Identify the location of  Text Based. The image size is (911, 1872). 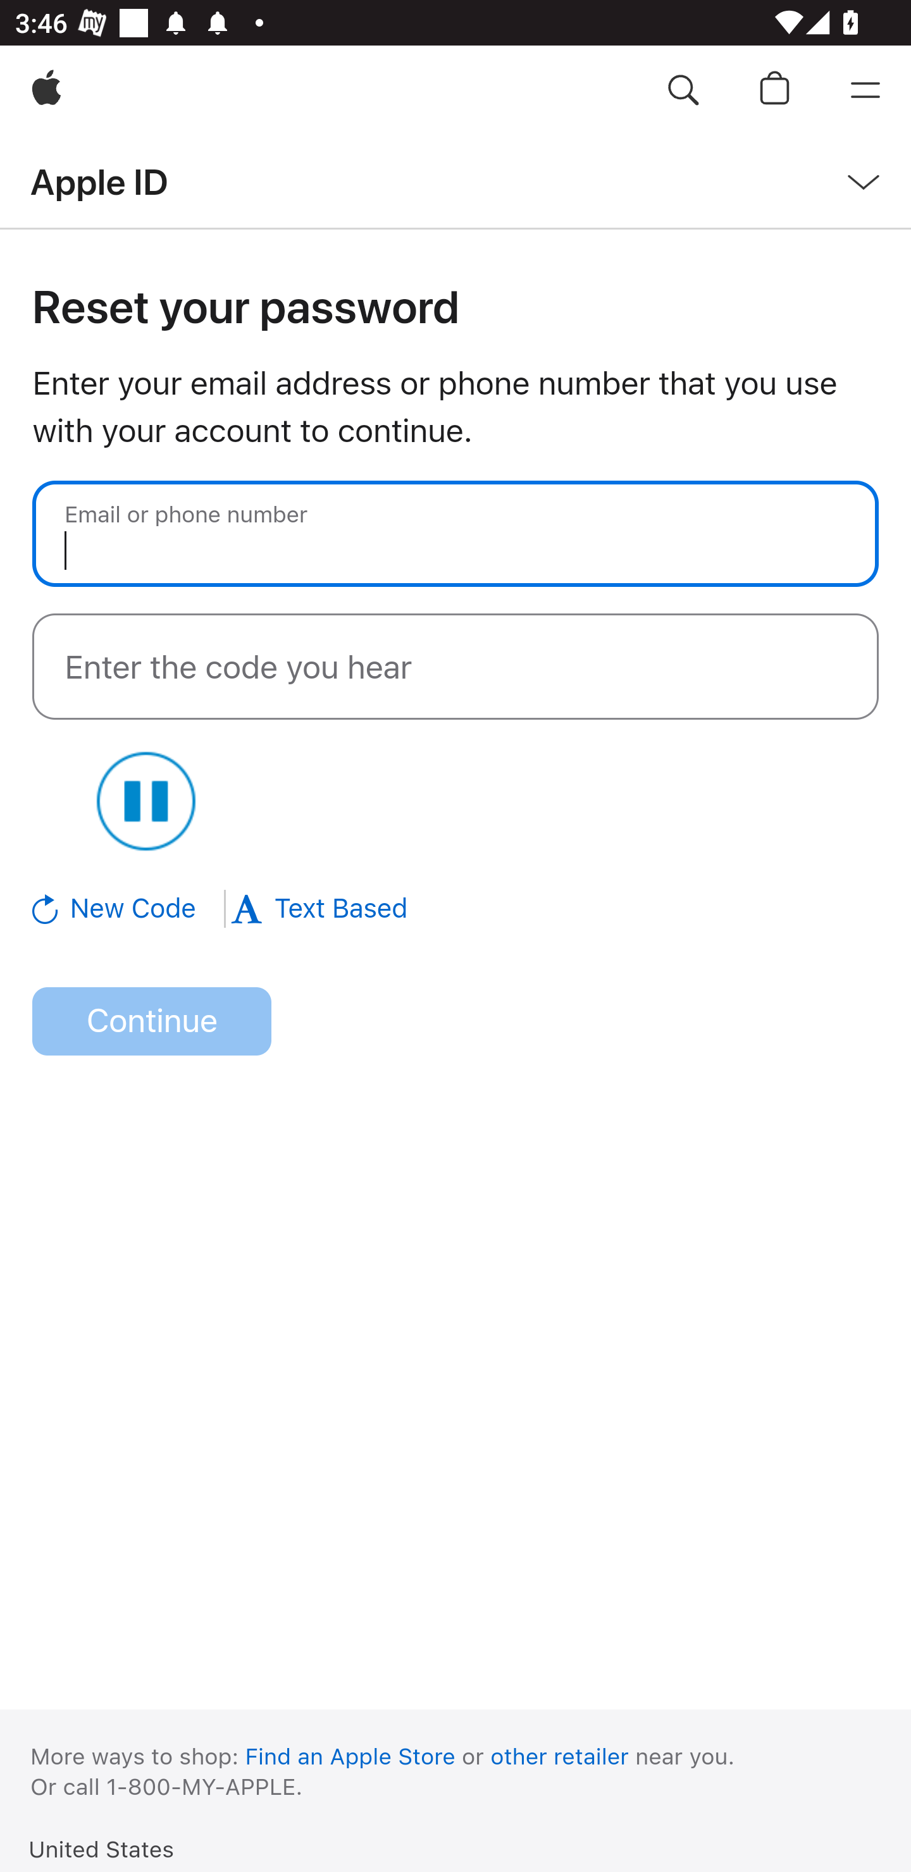
(319, 908).